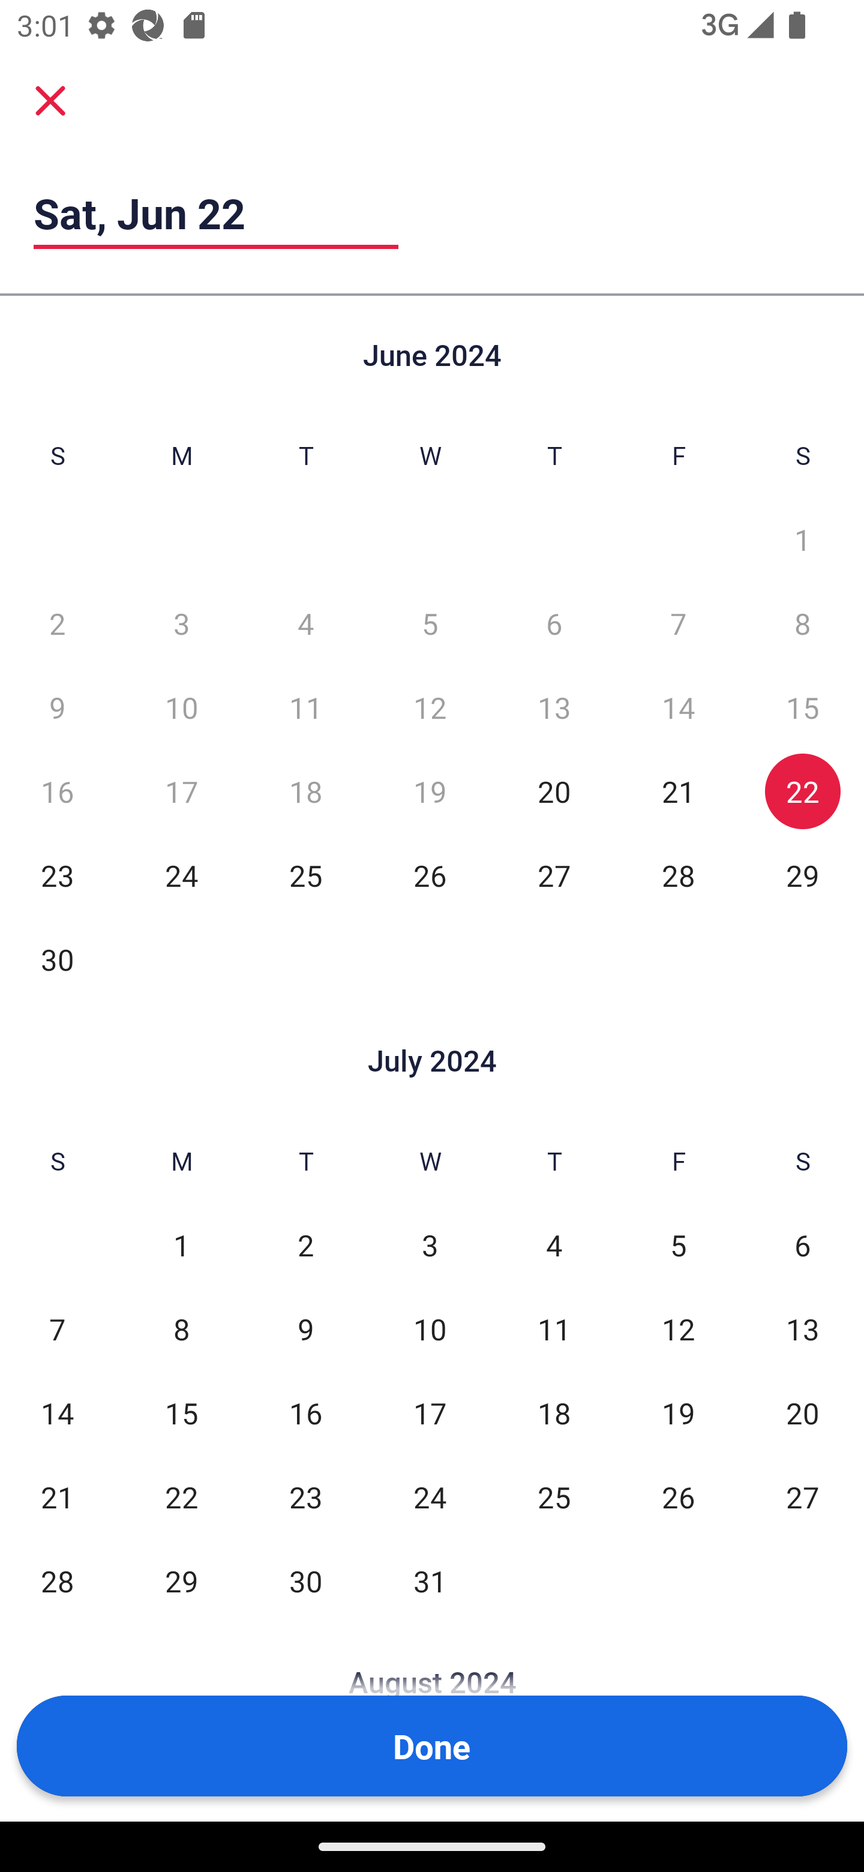 This screenshot has height=1872, width=864. I want to click on 1 Mon, Jul 1, Not Selected, so click(181, 1246).